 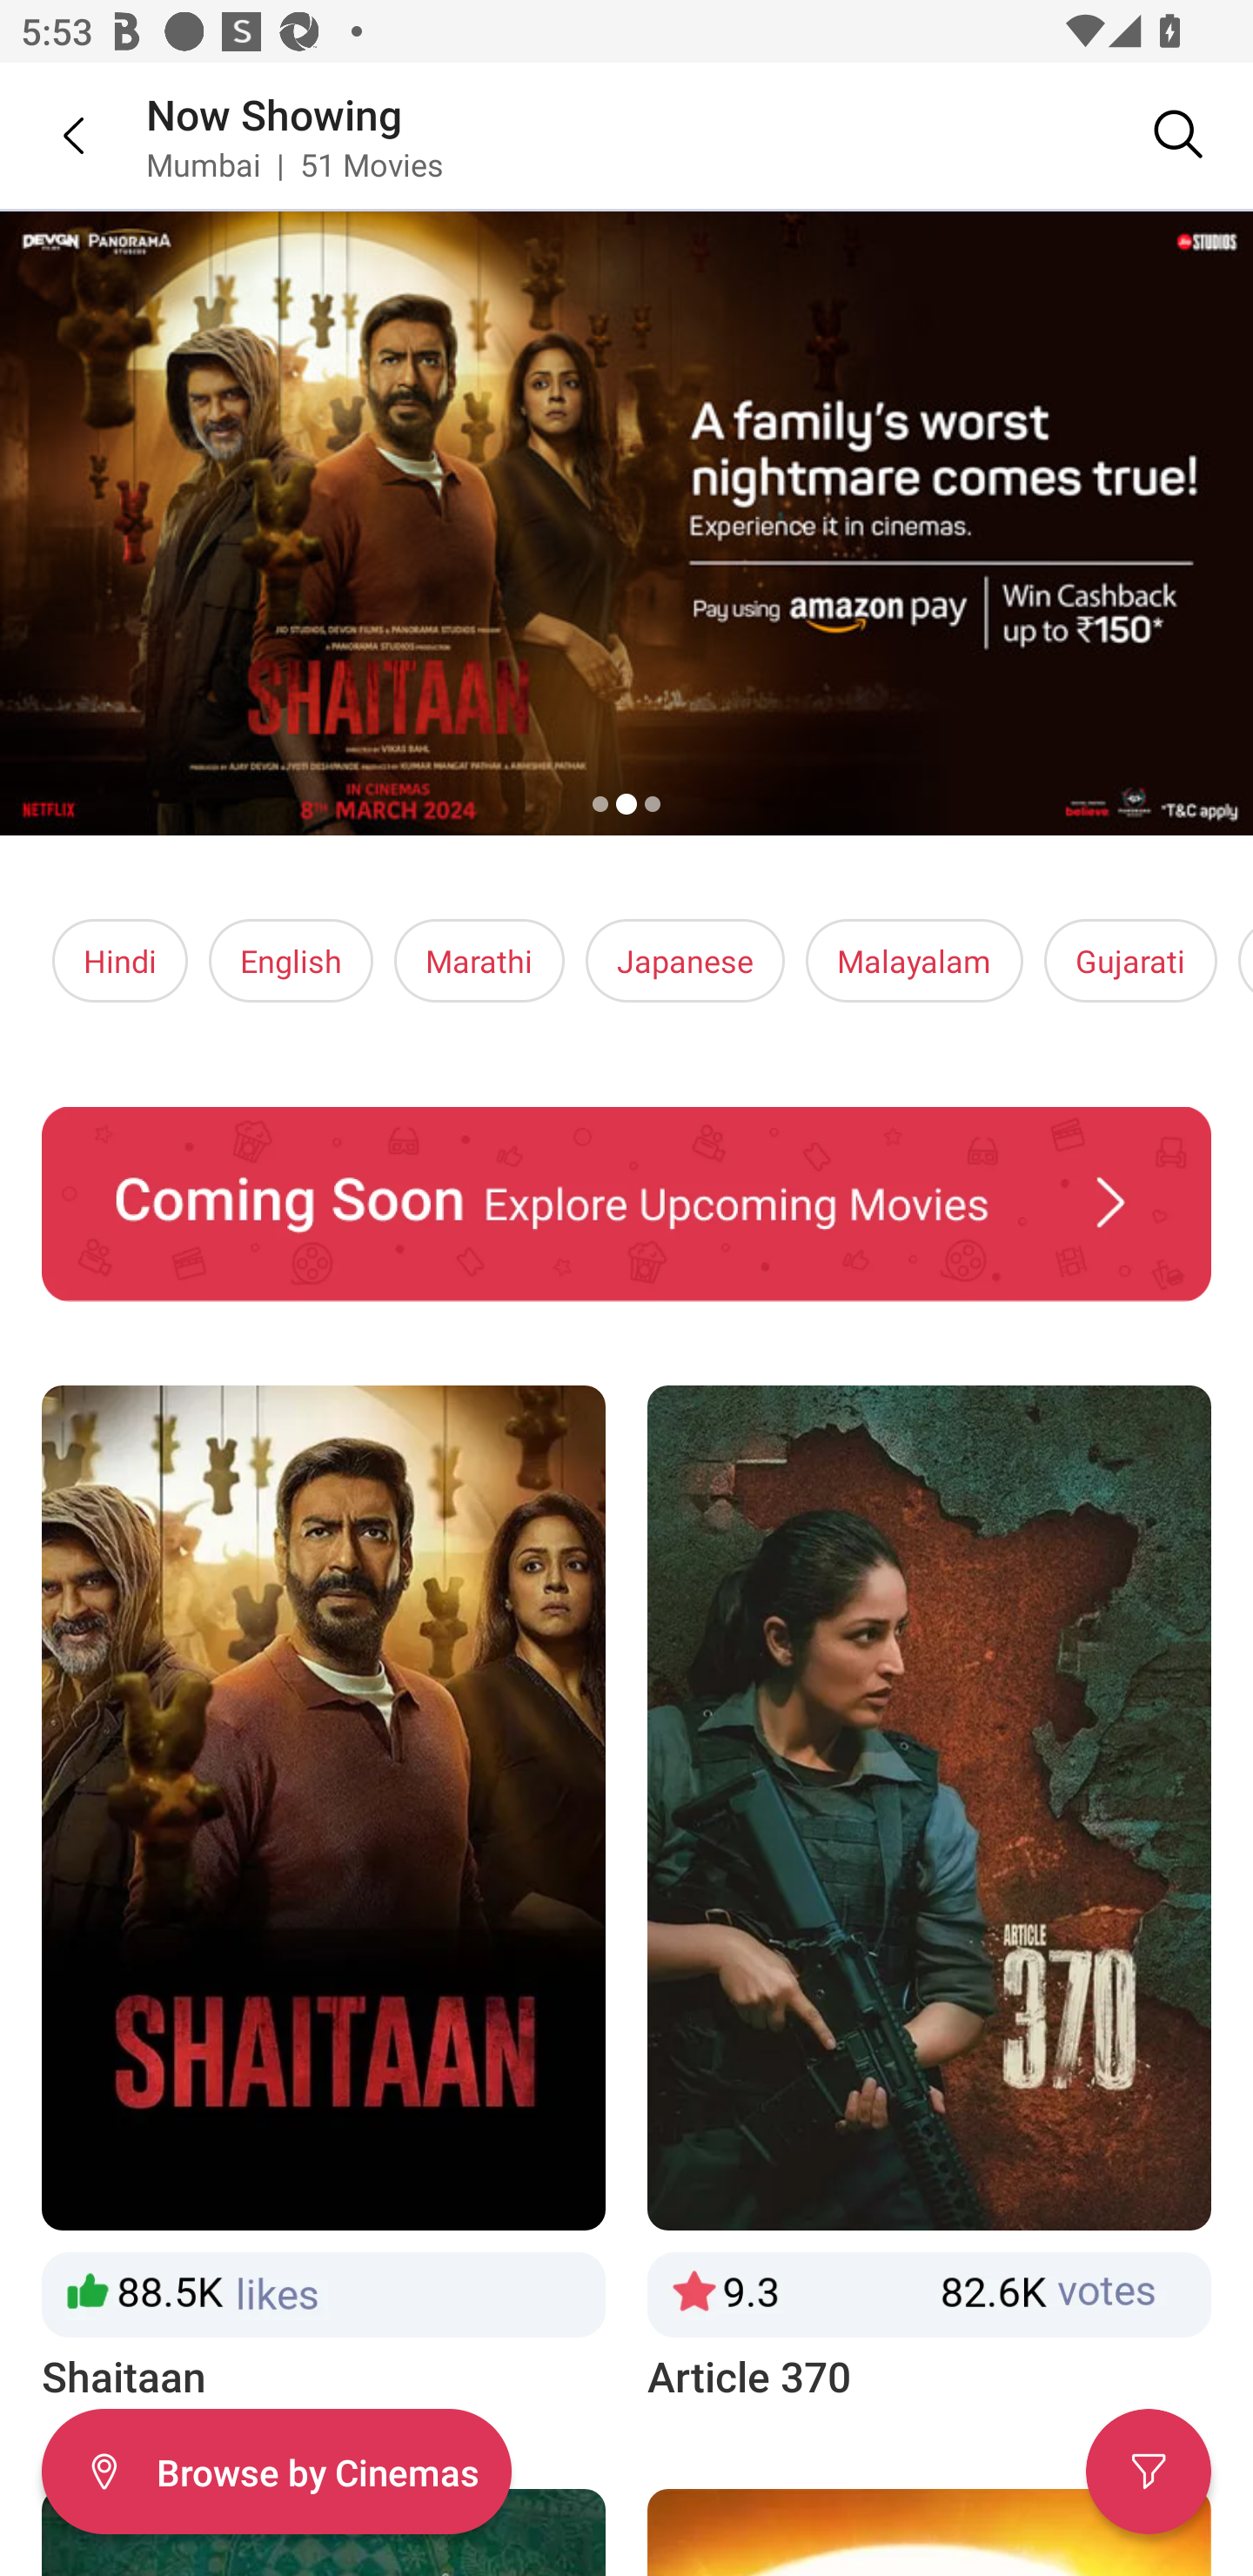 I want to click on Marathi, so click(x=479, y=961).